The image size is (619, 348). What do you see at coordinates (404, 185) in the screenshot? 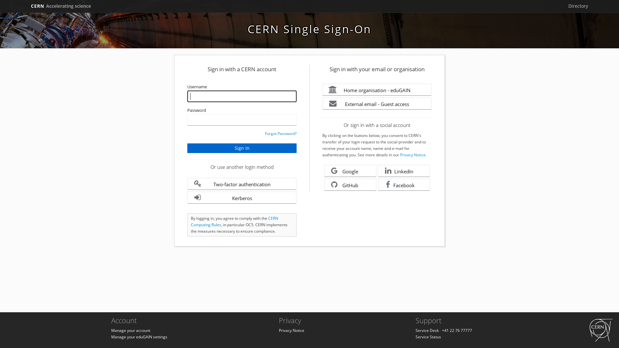
I see `Facebook` at bounding box center [404, 185].